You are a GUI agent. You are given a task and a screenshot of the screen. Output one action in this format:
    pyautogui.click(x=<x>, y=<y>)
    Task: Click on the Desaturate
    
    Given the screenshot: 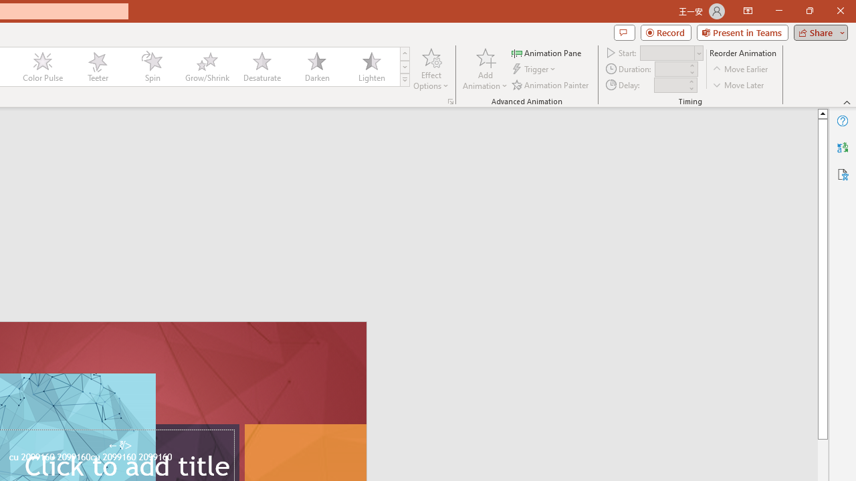 What is the action you would take?
    pyautogui.click(x=261, y=67)
    